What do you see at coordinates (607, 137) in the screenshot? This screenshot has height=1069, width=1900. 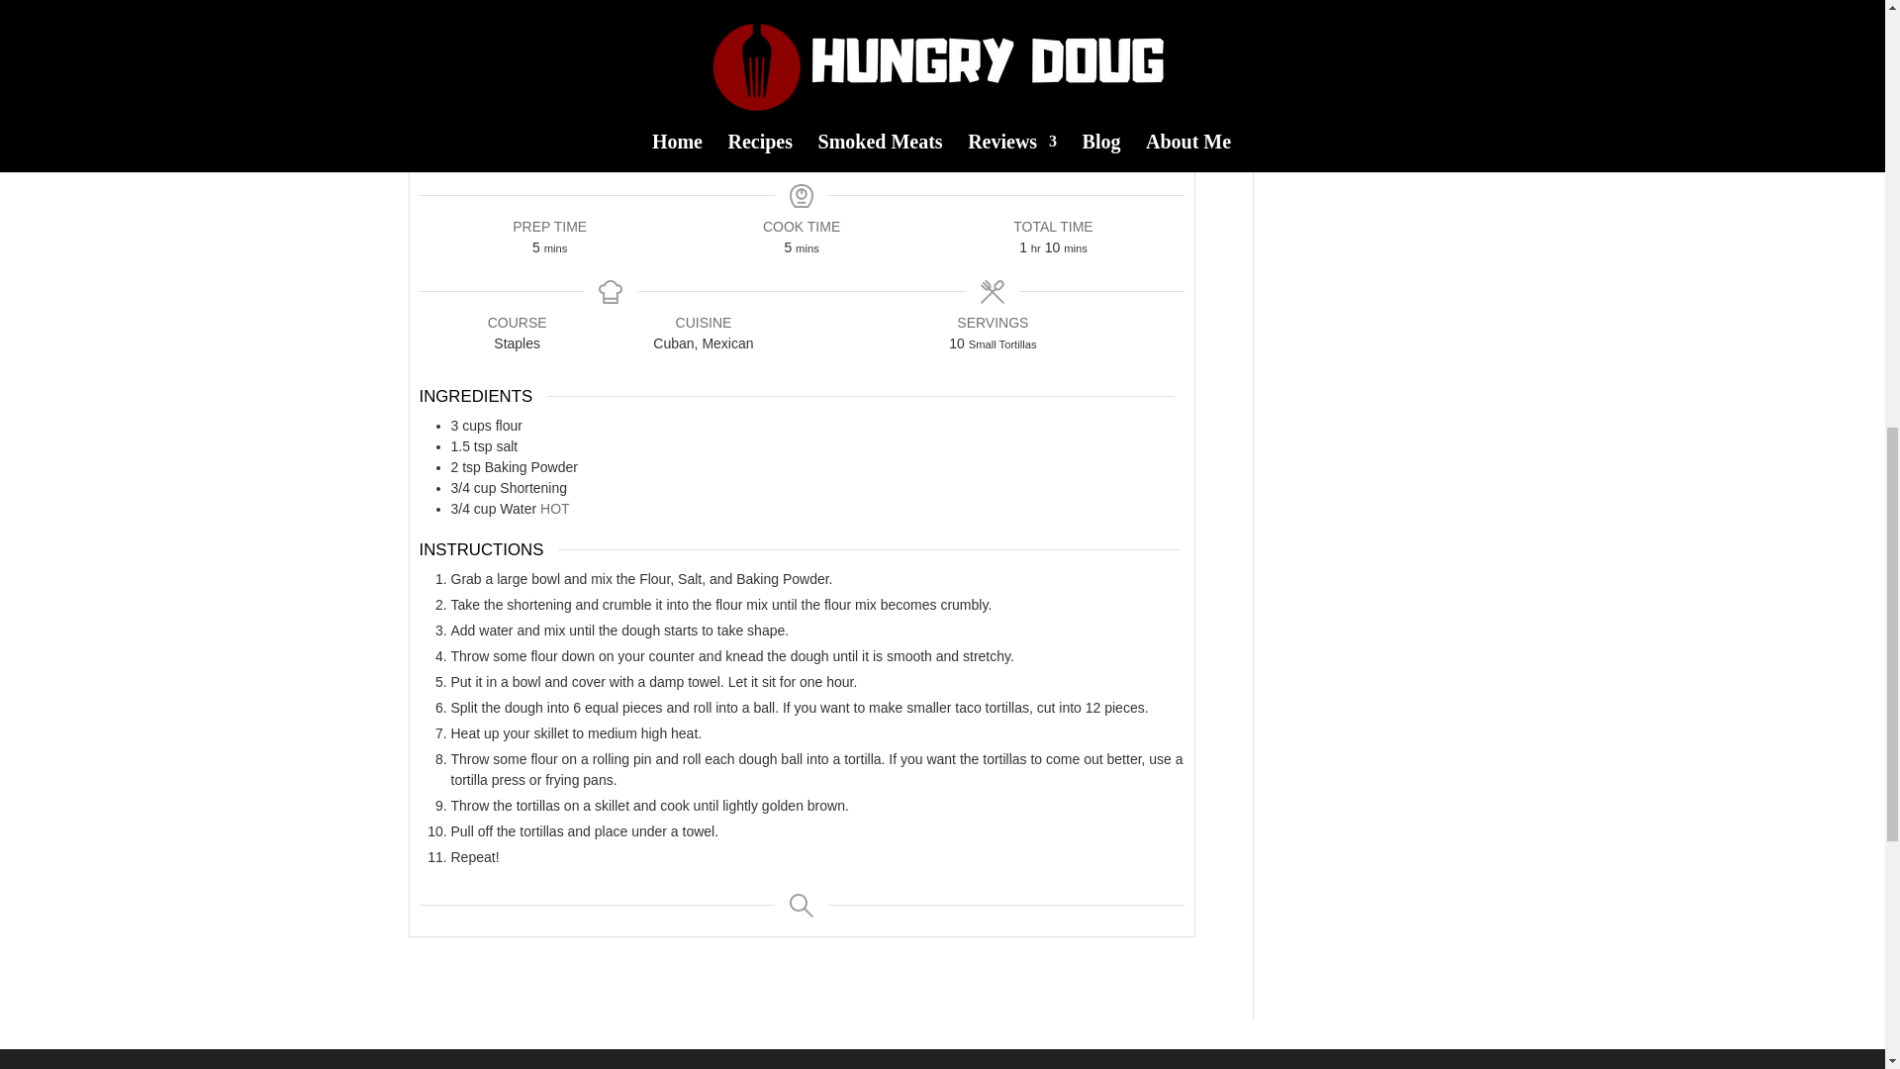 I see `Print Recipe` at bounding box center [607, 137].